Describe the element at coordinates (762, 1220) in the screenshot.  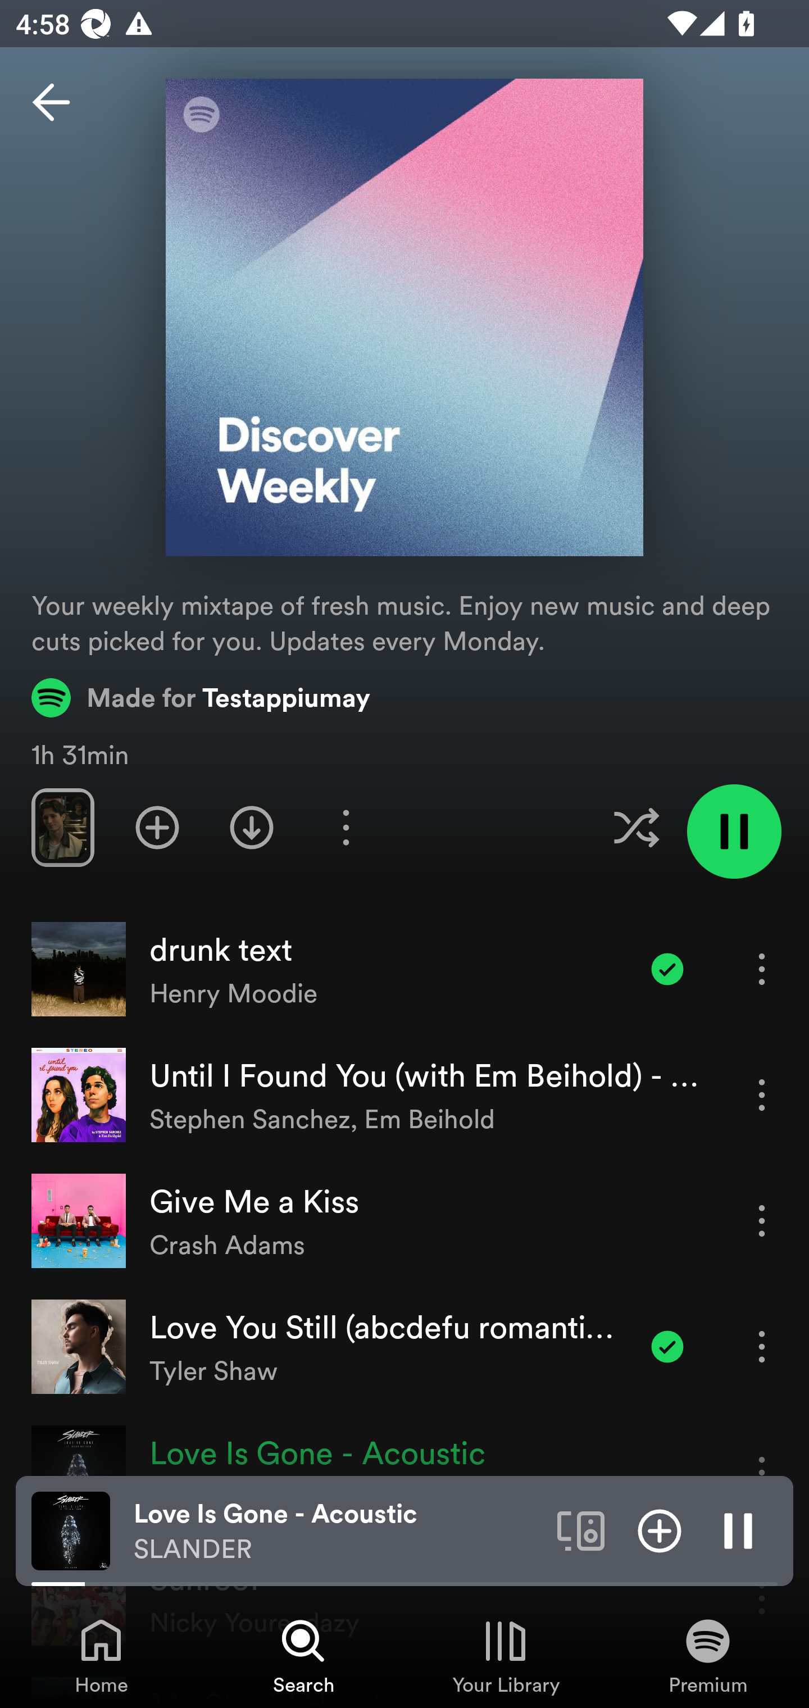
I see `More options for song Give Me a Kiss` at that location.